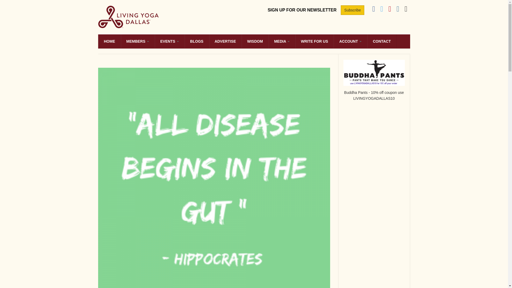  Describe the element at coordinates (282, 41) in the screenshot. I see `MEDIA` at that location.